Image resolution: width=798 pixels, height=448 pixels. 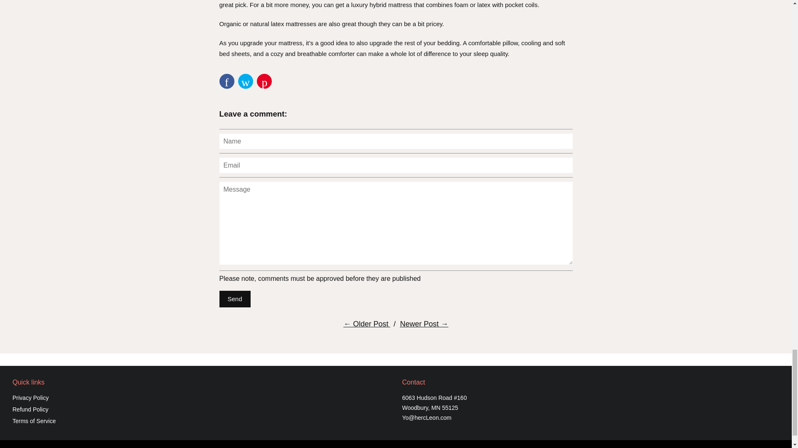 What do you see at coordinates (227, 81) in the screenshot?
I see `Share on Facebook` at bounding box center [227, 81].